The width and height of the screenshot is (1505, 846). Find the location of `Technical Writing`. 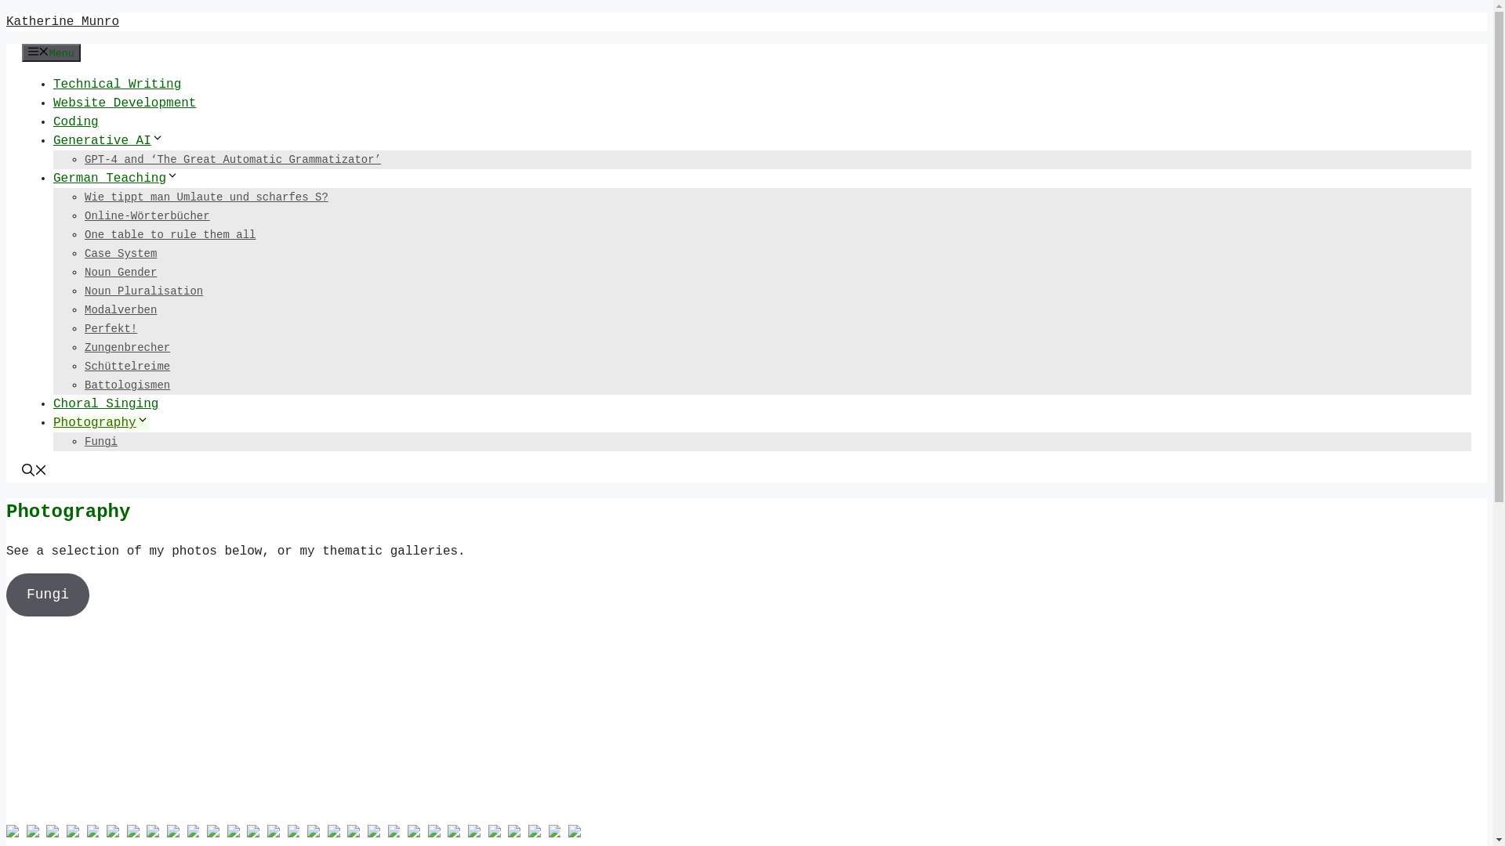

Technical Writing is located at coordinates (118, 85).